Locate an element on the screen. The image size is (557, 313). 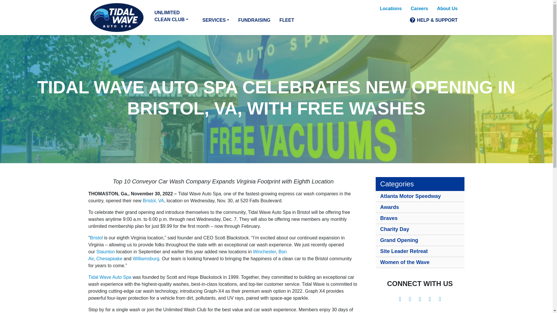
Williamsburg is located at coordinates (146, 259).